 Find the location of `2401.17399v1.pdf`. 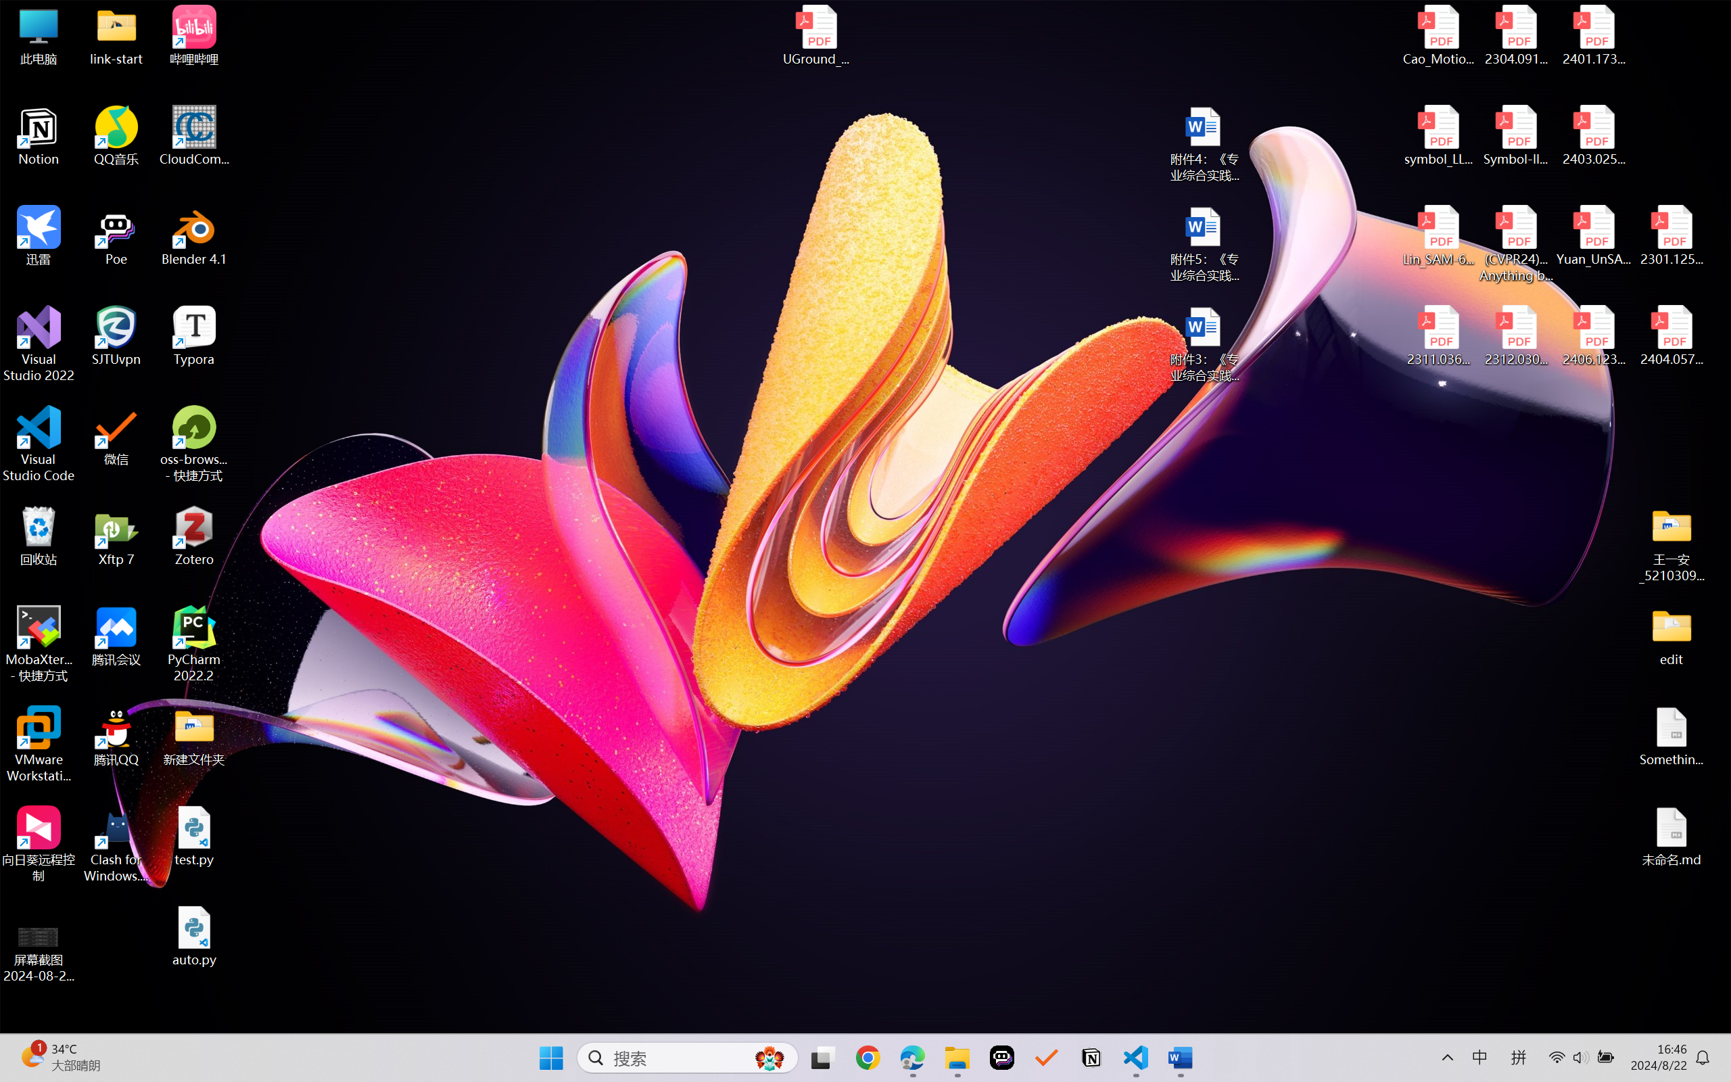

2401.17399v1.pdf is located at coordinates (1593, 35).